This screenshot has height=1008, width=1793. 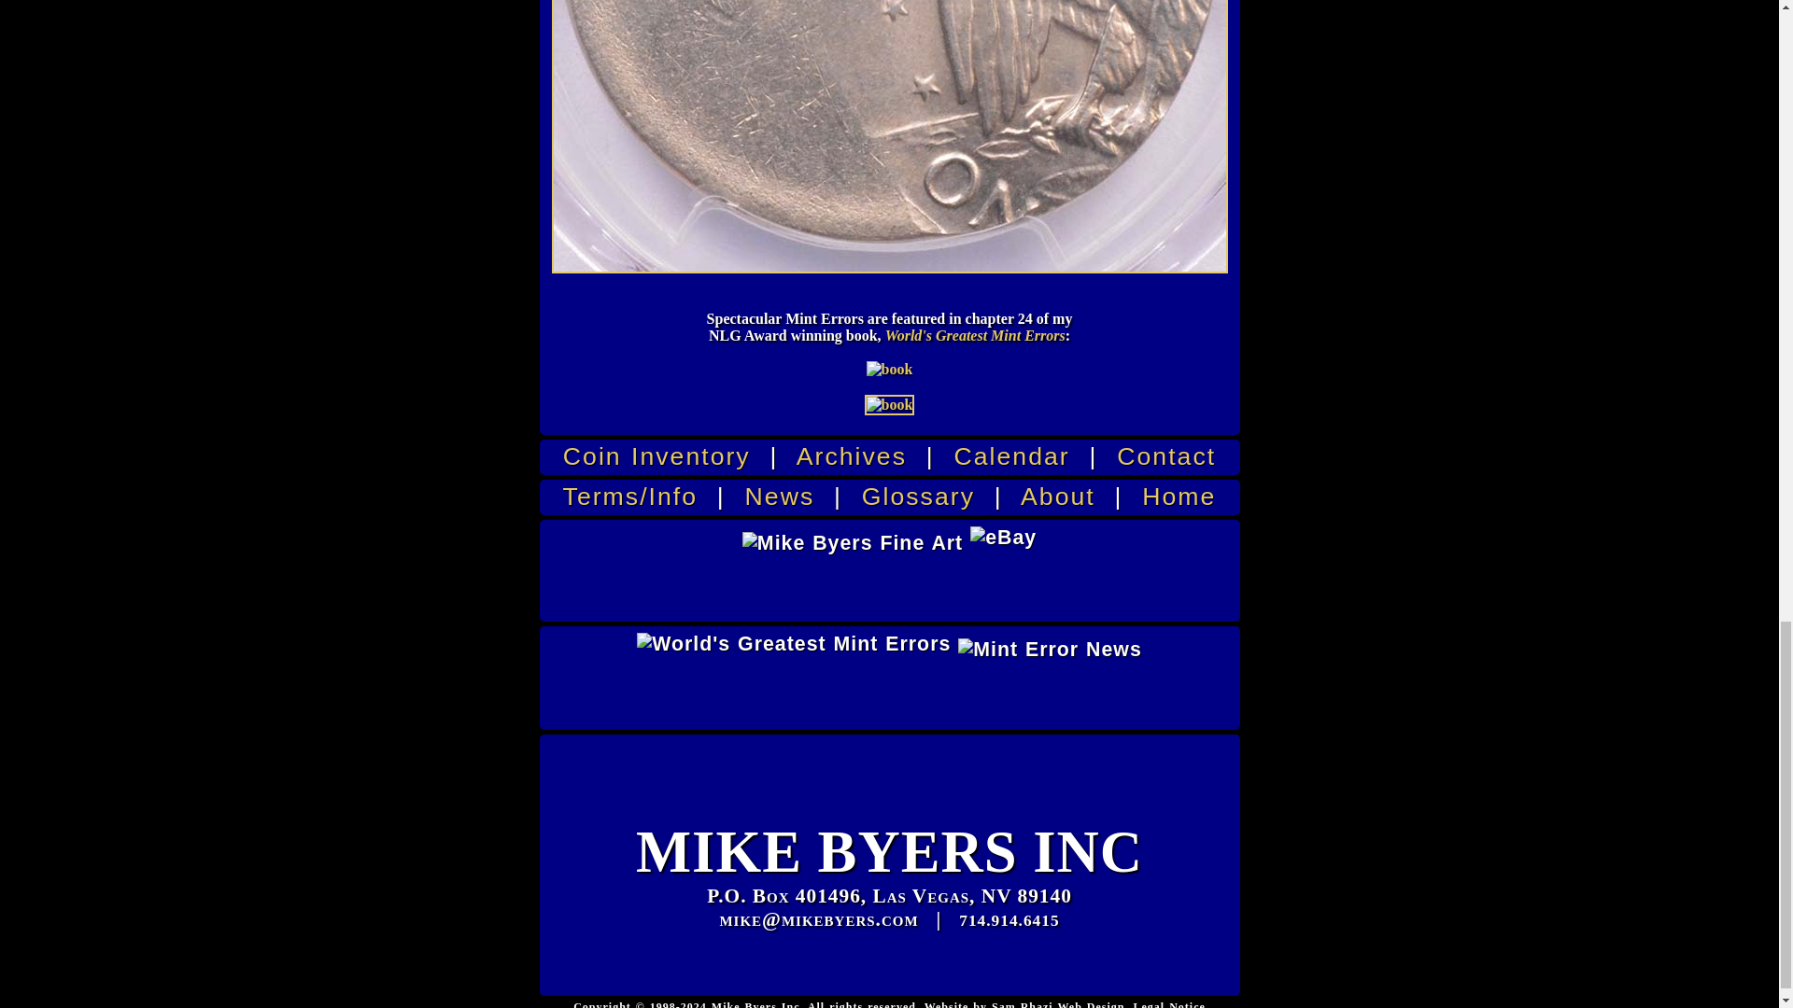 I want to click on Contact, so click(x=1165, y=456).